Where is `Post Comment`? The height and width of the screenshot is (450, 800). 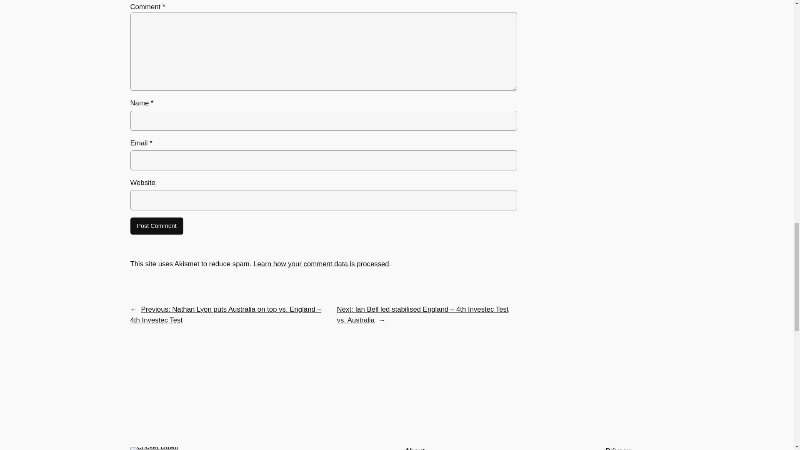 Post Comment is located at coordinates (156, 226).